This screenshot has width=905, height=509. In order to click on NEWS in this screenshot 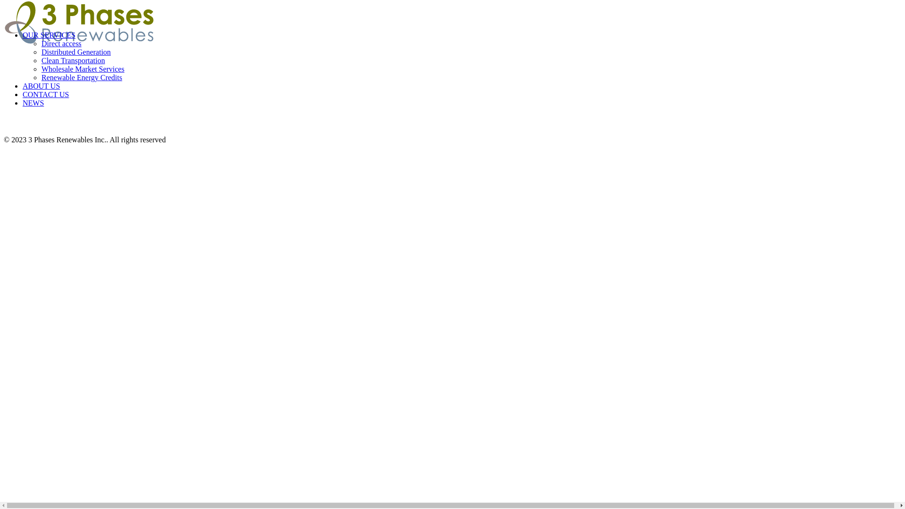, I will do `click(33, 103)`.